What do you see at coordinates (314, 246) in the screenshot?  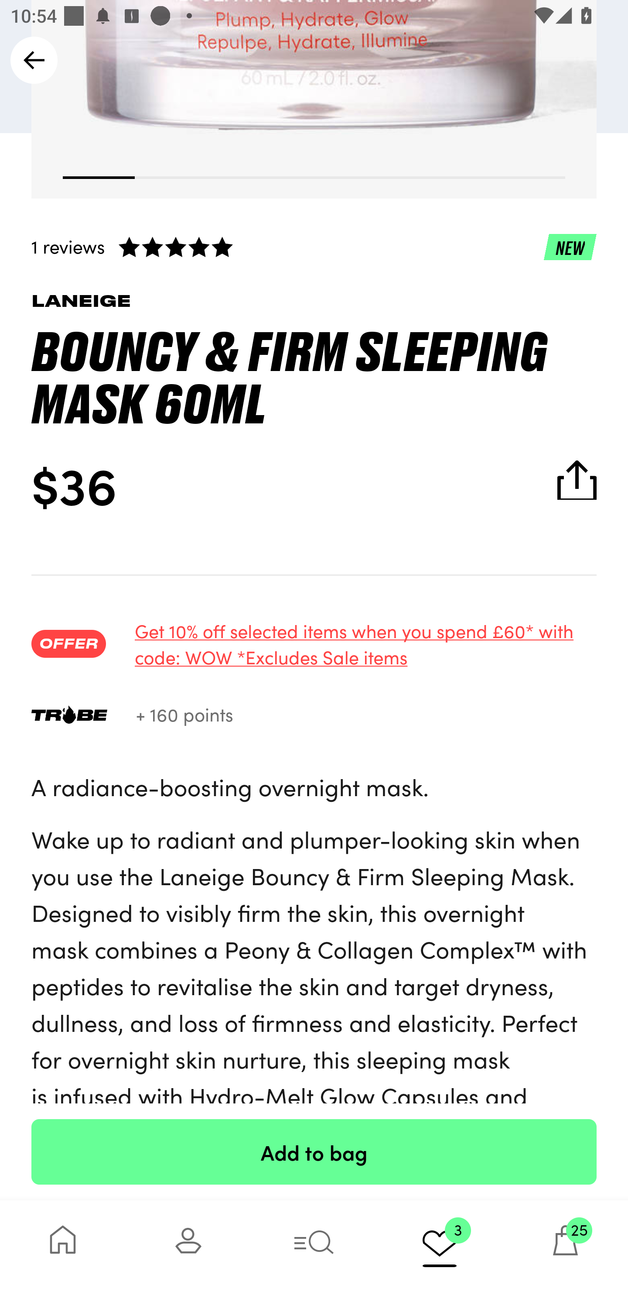 I see `1 reviews` at bounding box center [314, 246].